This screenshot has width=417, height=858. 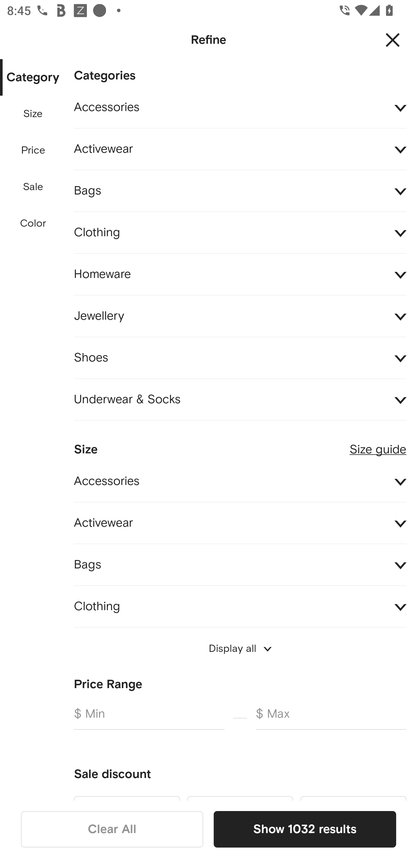 What do you see at coordinates (149, 718) in the screenshot?
I see `$ Min` at bounding box center [149, 718].